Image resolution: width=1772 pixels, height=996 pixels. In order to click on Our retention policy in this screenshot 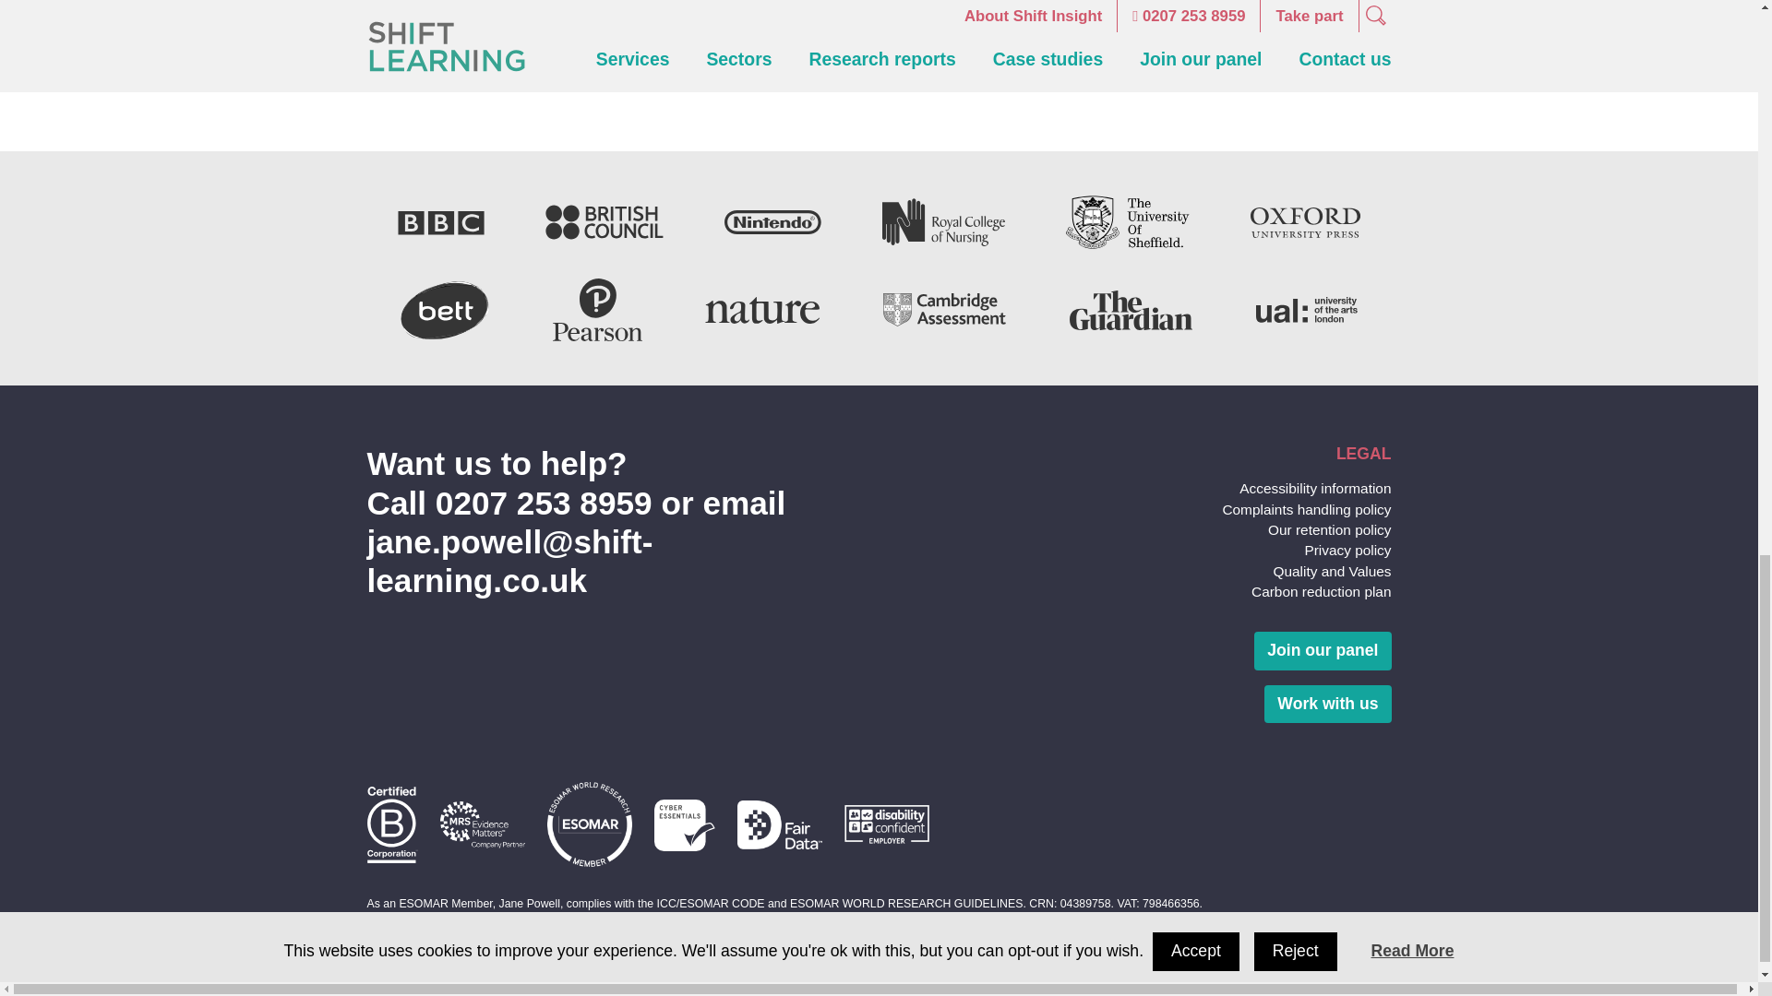, I will do `click(1329, 529)`.